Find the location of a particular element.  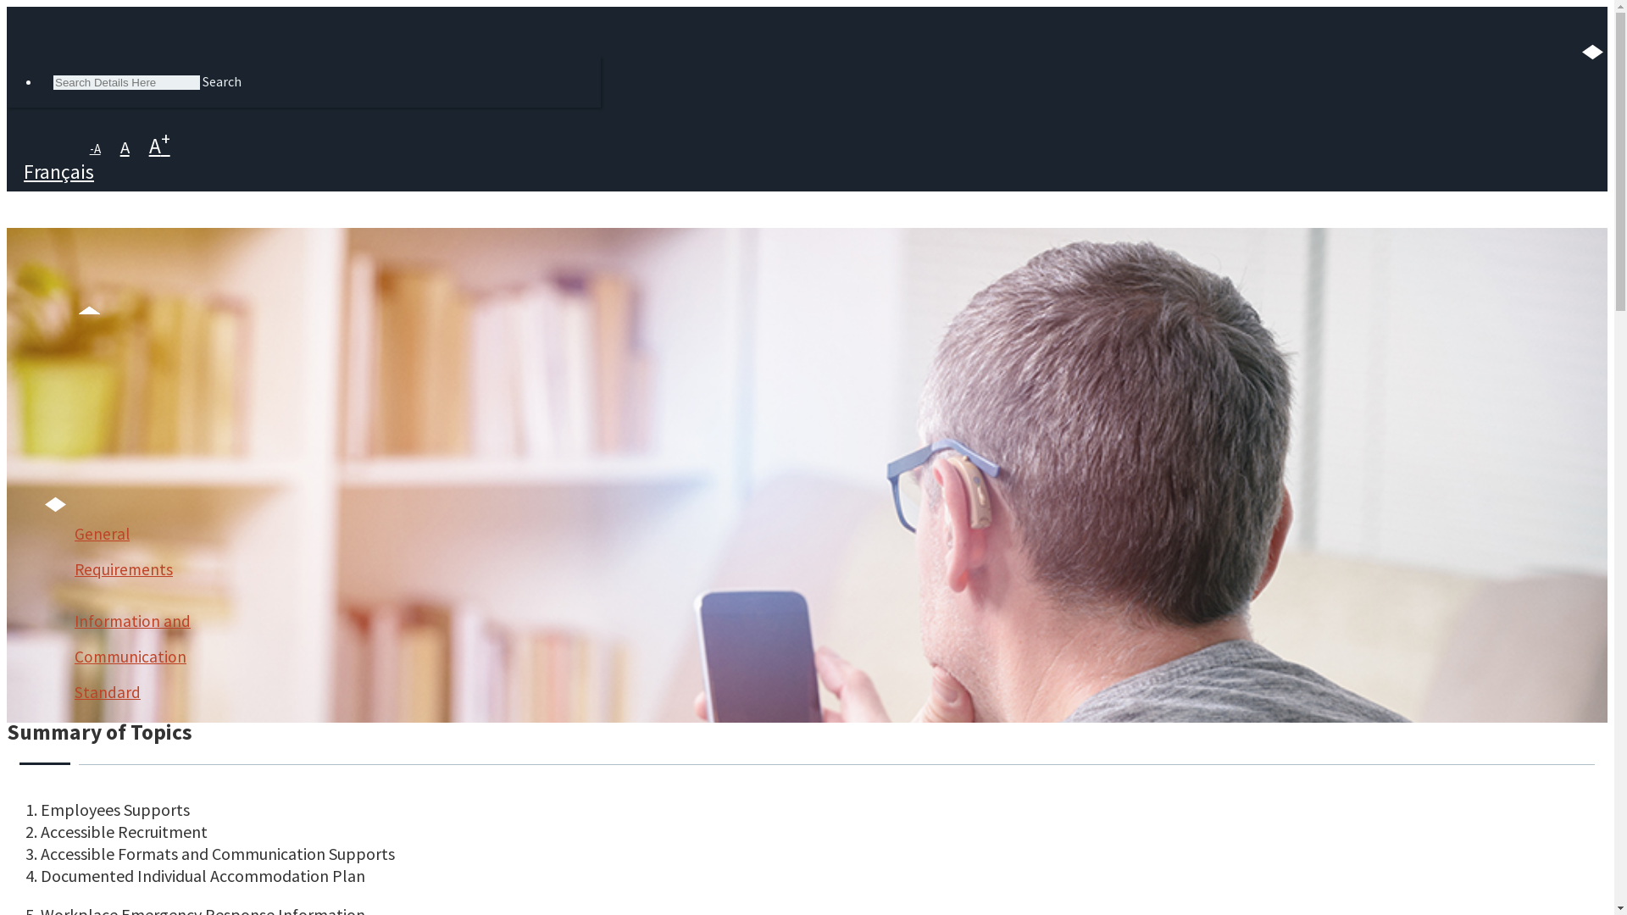

Open Search Panel is located at coordinates (15, 24).